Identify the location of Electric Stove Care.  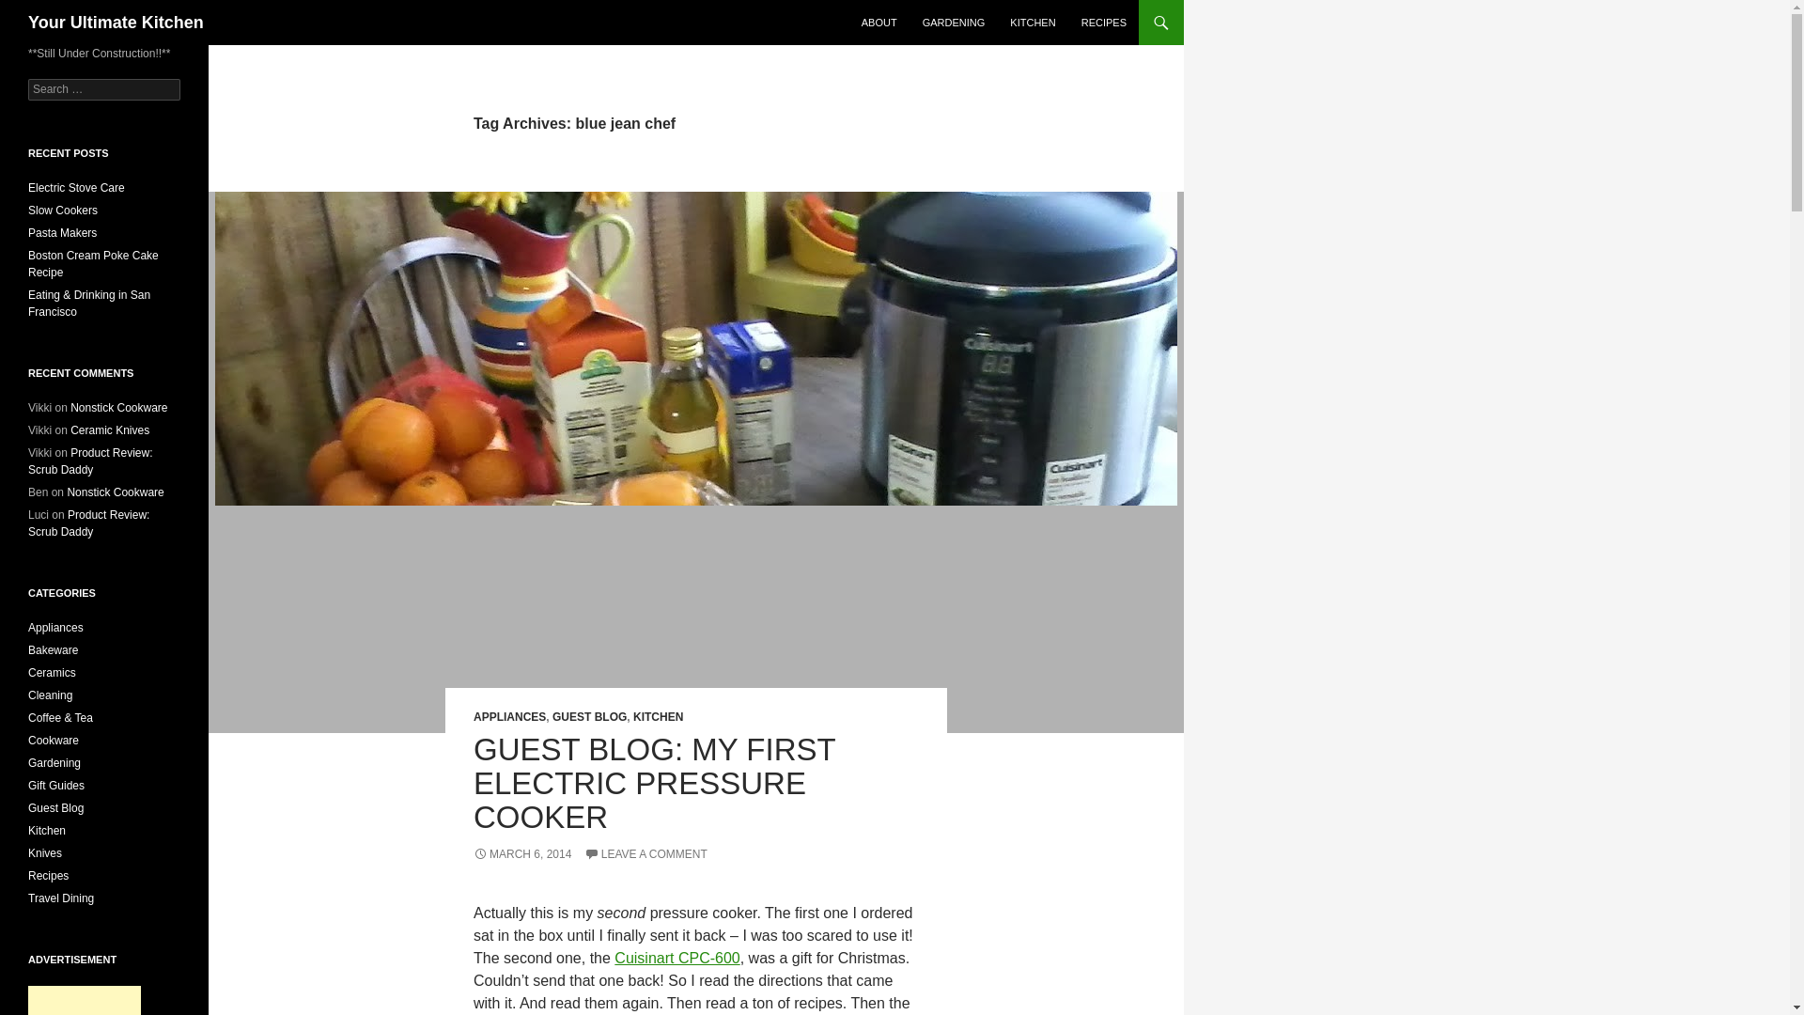
(76, 188).